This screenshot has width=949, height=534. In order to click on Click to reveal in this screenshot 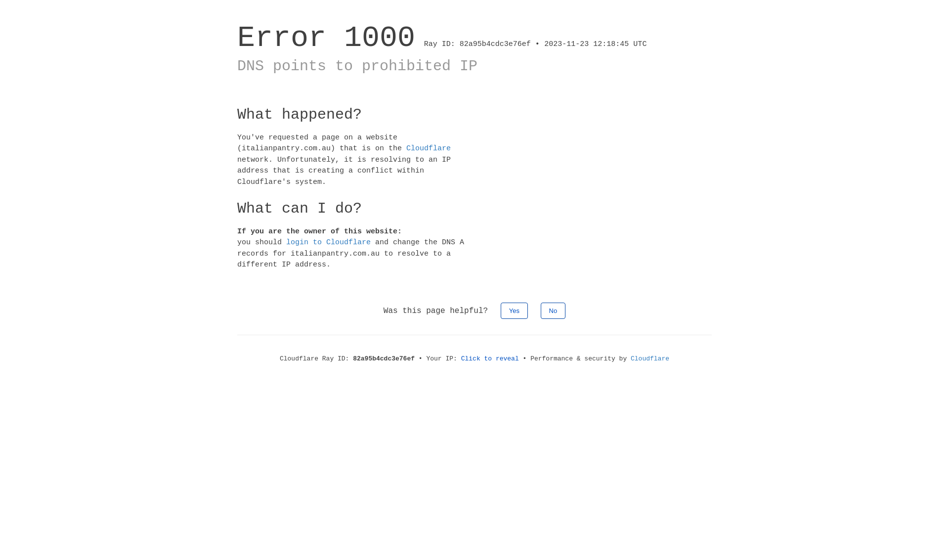, I will do `click(490, 359)`.